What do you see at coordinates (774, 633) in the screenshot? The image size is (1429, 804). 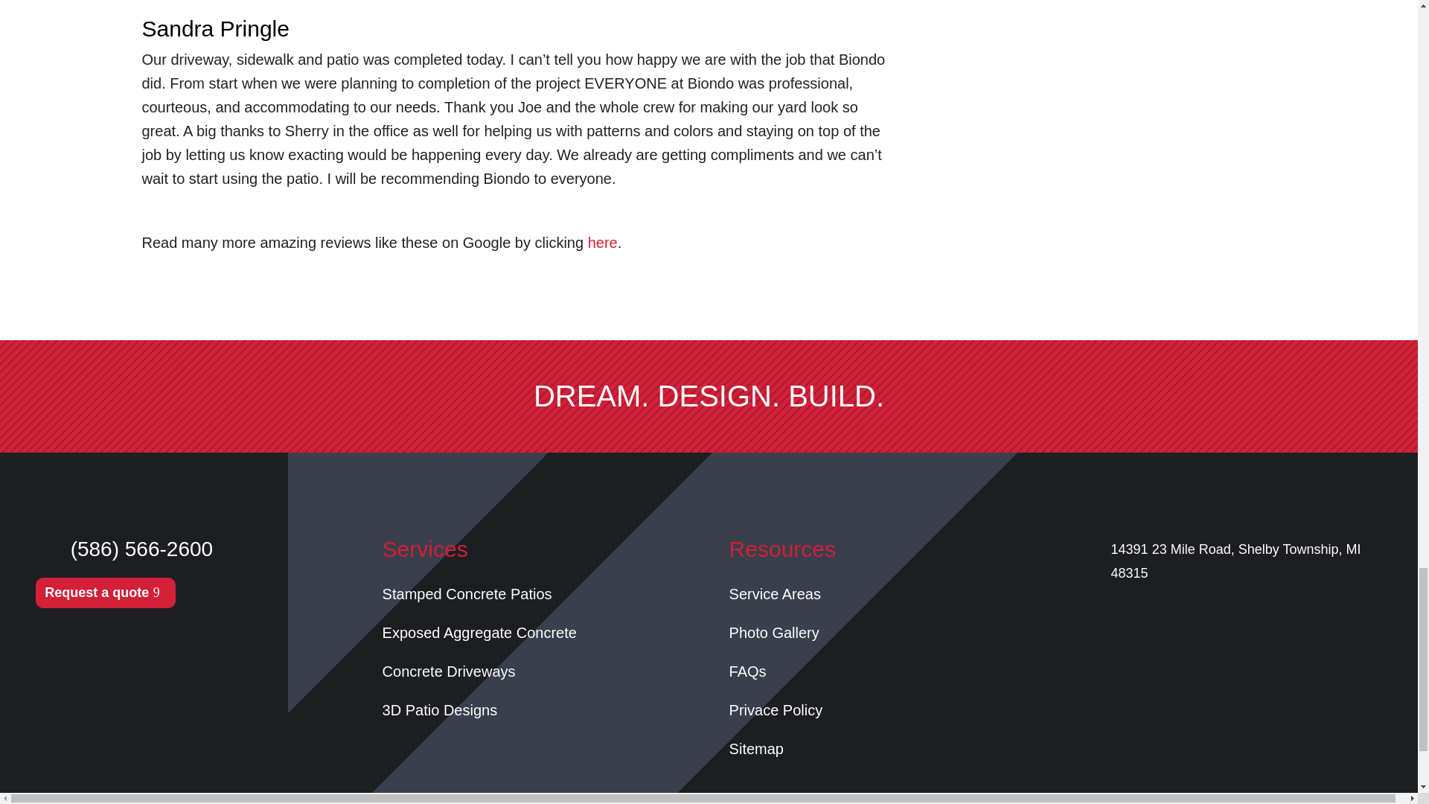 I see `Photo Gallery` at bounding box center [774, 633].